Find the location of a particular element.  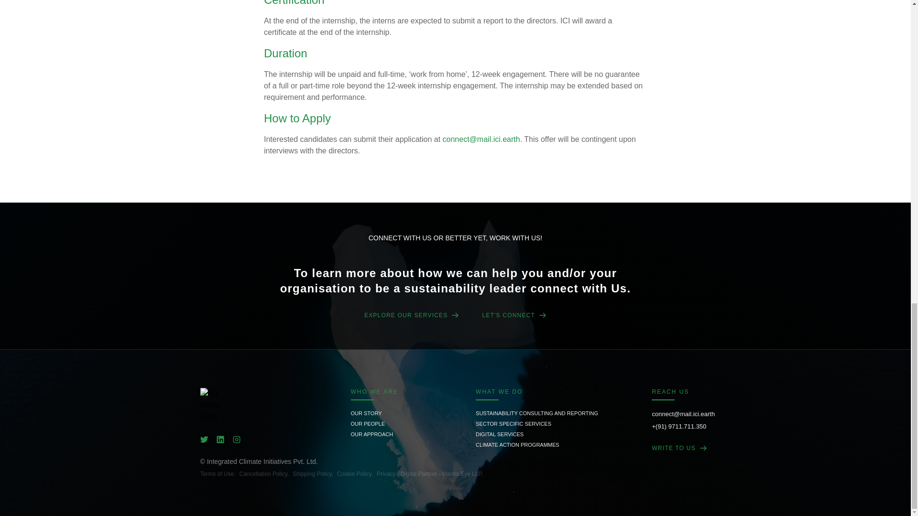

SUSTAINABILITY CONSULTING AND REPORTING is located at coordinates (536, 413).